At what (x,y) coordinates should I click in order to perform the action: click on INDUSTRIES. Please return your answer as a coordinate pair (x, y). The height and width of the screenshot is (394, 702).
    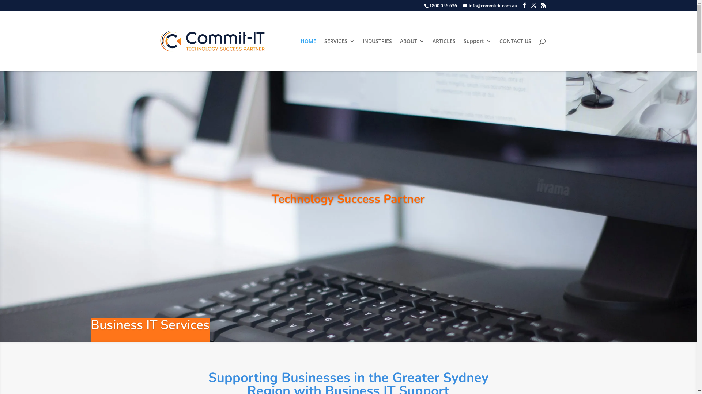
    Looking at the image, I should click on (377, 55).